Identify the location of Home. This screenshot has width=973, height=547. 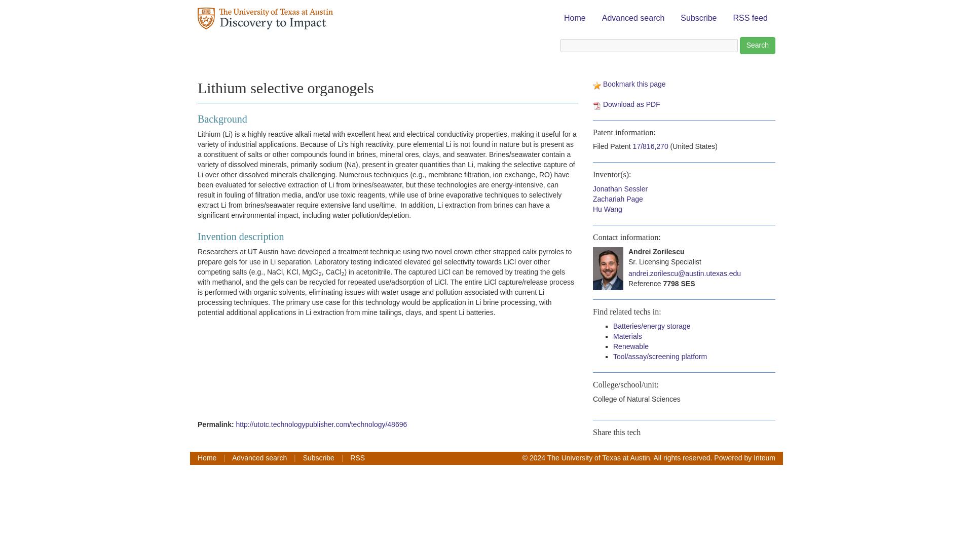
(575, 18).